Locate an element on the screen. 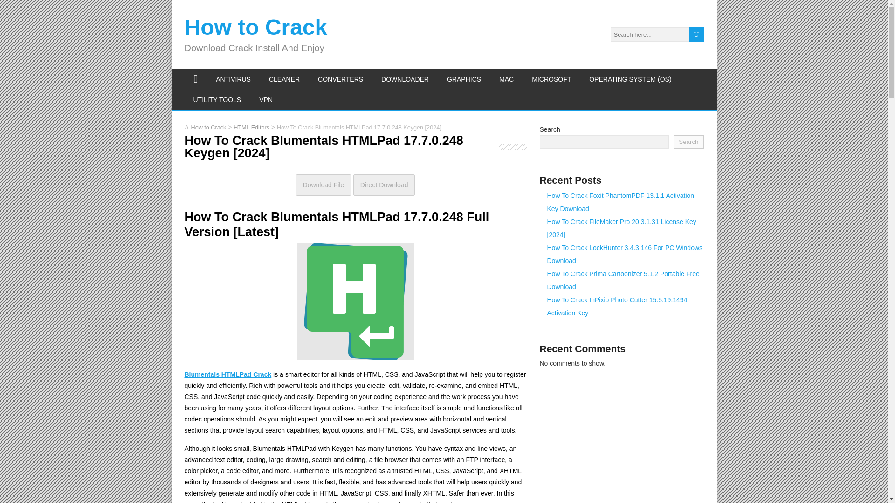  U is located at coordinates (696, 34).